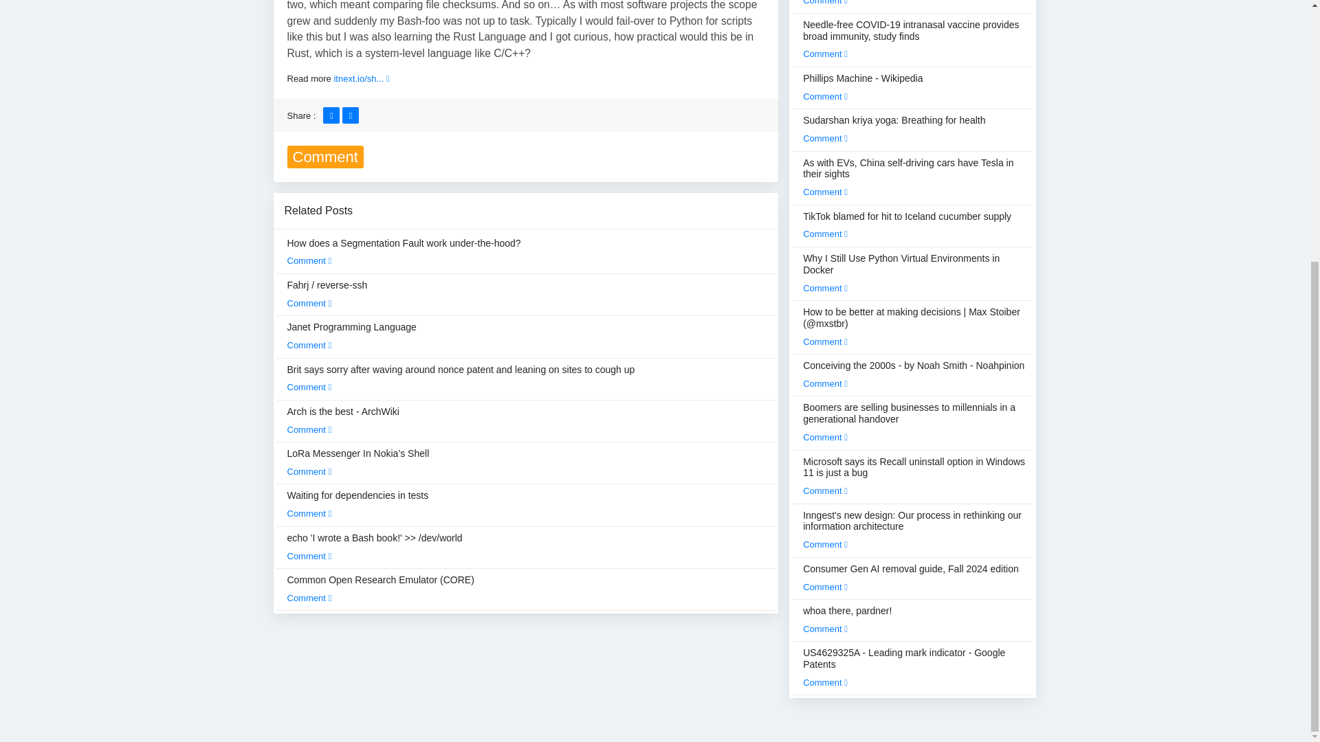  What do you see at coordinates (309, 260) in the screenshot?
I see `Comment` at bounding box center [309, 260].